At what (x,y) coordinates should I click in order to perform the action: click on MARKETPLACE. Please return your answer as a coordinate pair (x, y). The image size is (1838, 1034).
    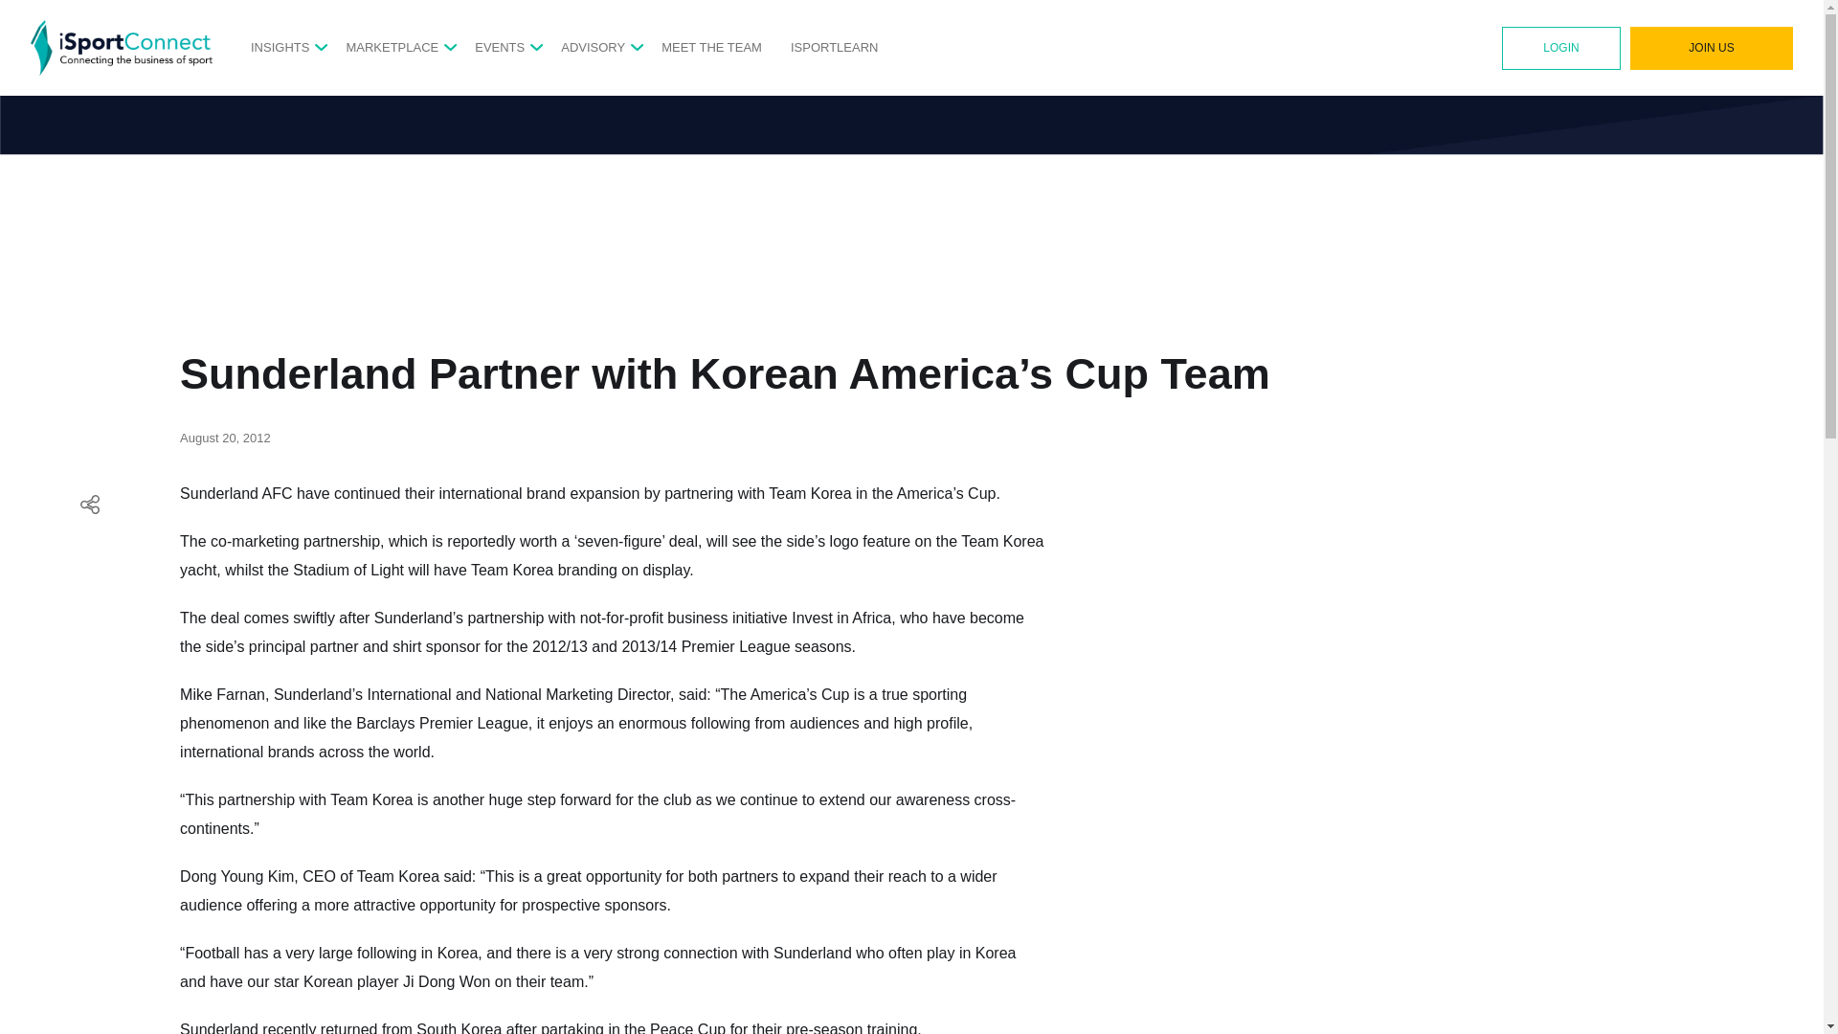
    Looking at the image, I should click on (392, 47).